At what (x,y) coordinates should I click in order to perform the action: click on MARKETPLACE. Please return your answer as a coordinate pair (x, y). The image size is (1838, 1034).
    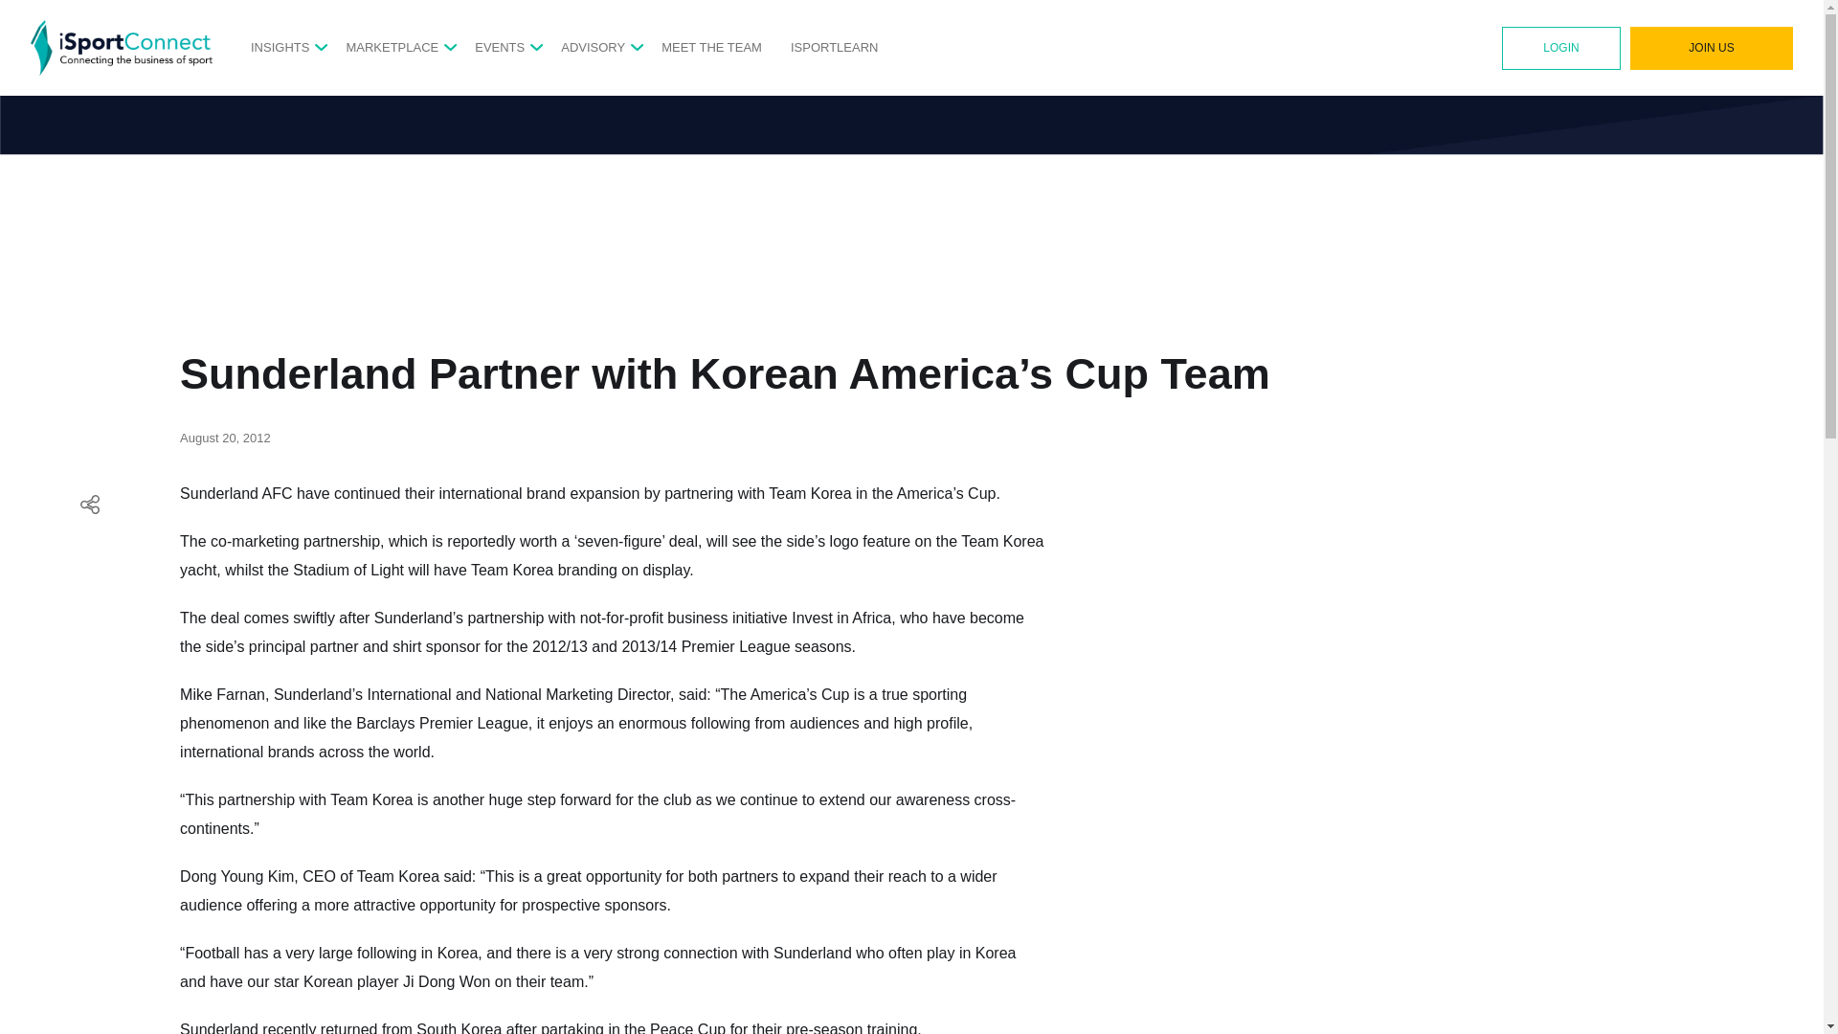
    Looking at the image, I should click on (392, 47).